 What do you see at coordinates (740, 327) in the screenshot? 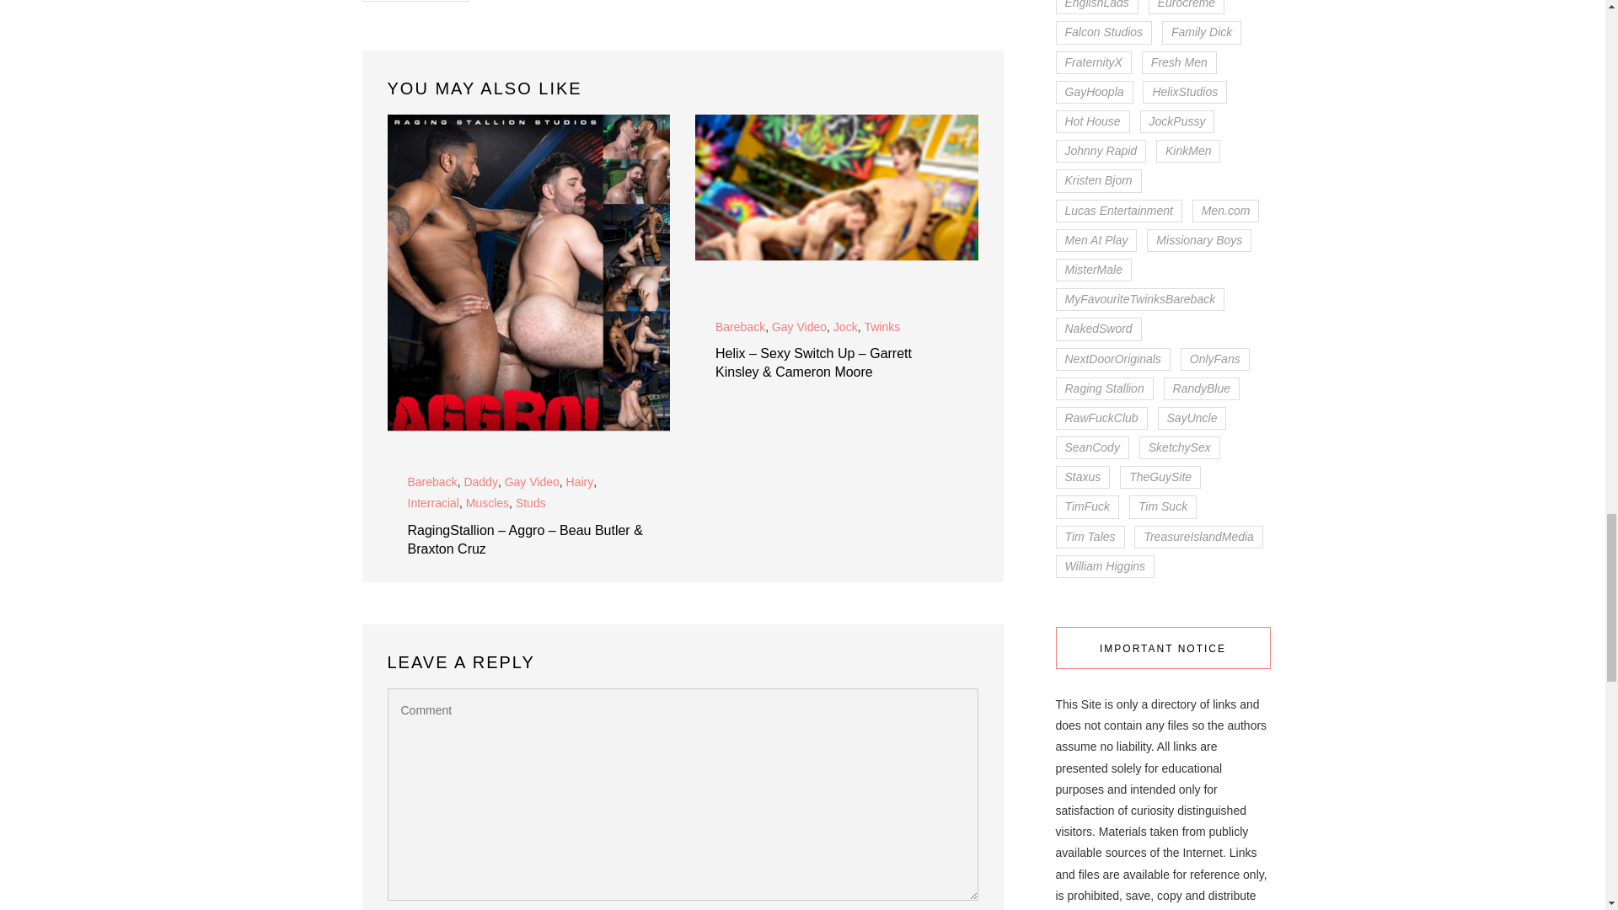
I see `Bareback` at bounding box center [740, 327].